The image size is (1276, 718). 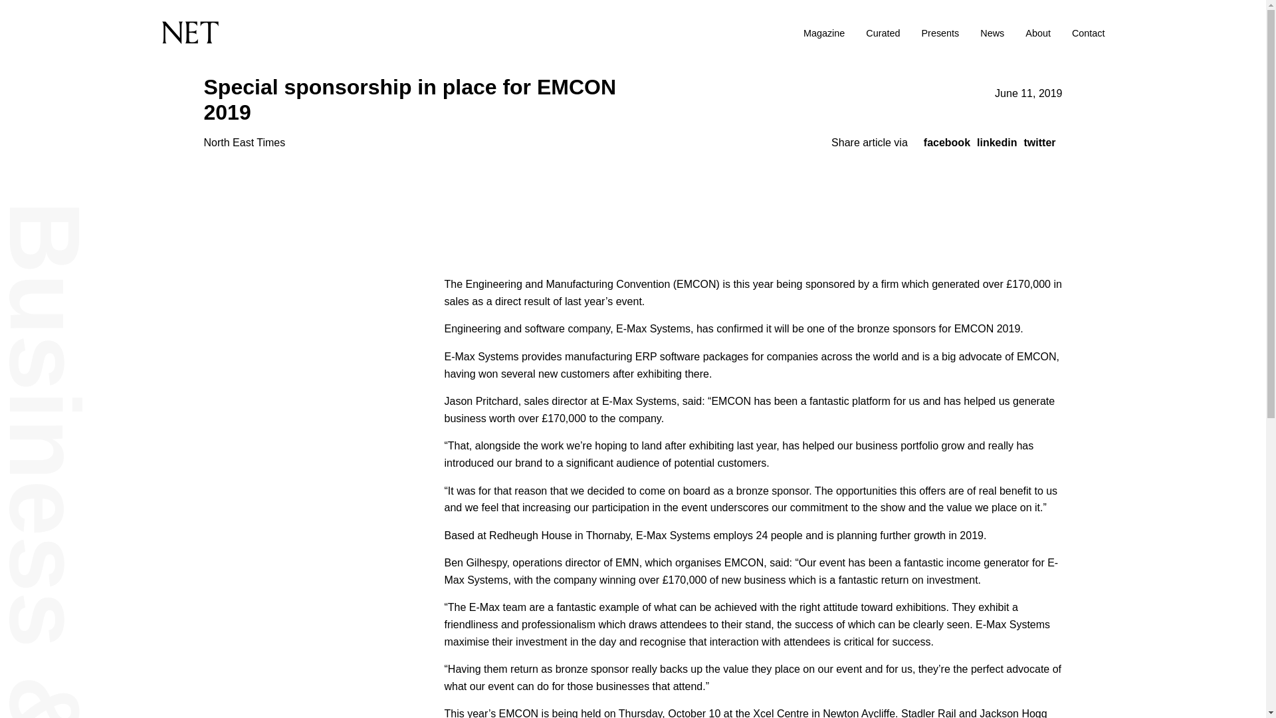 What do you see at coordinates (1039, 142) in the screenshot?
I see `twitter` at bounding box center [1039, 142].